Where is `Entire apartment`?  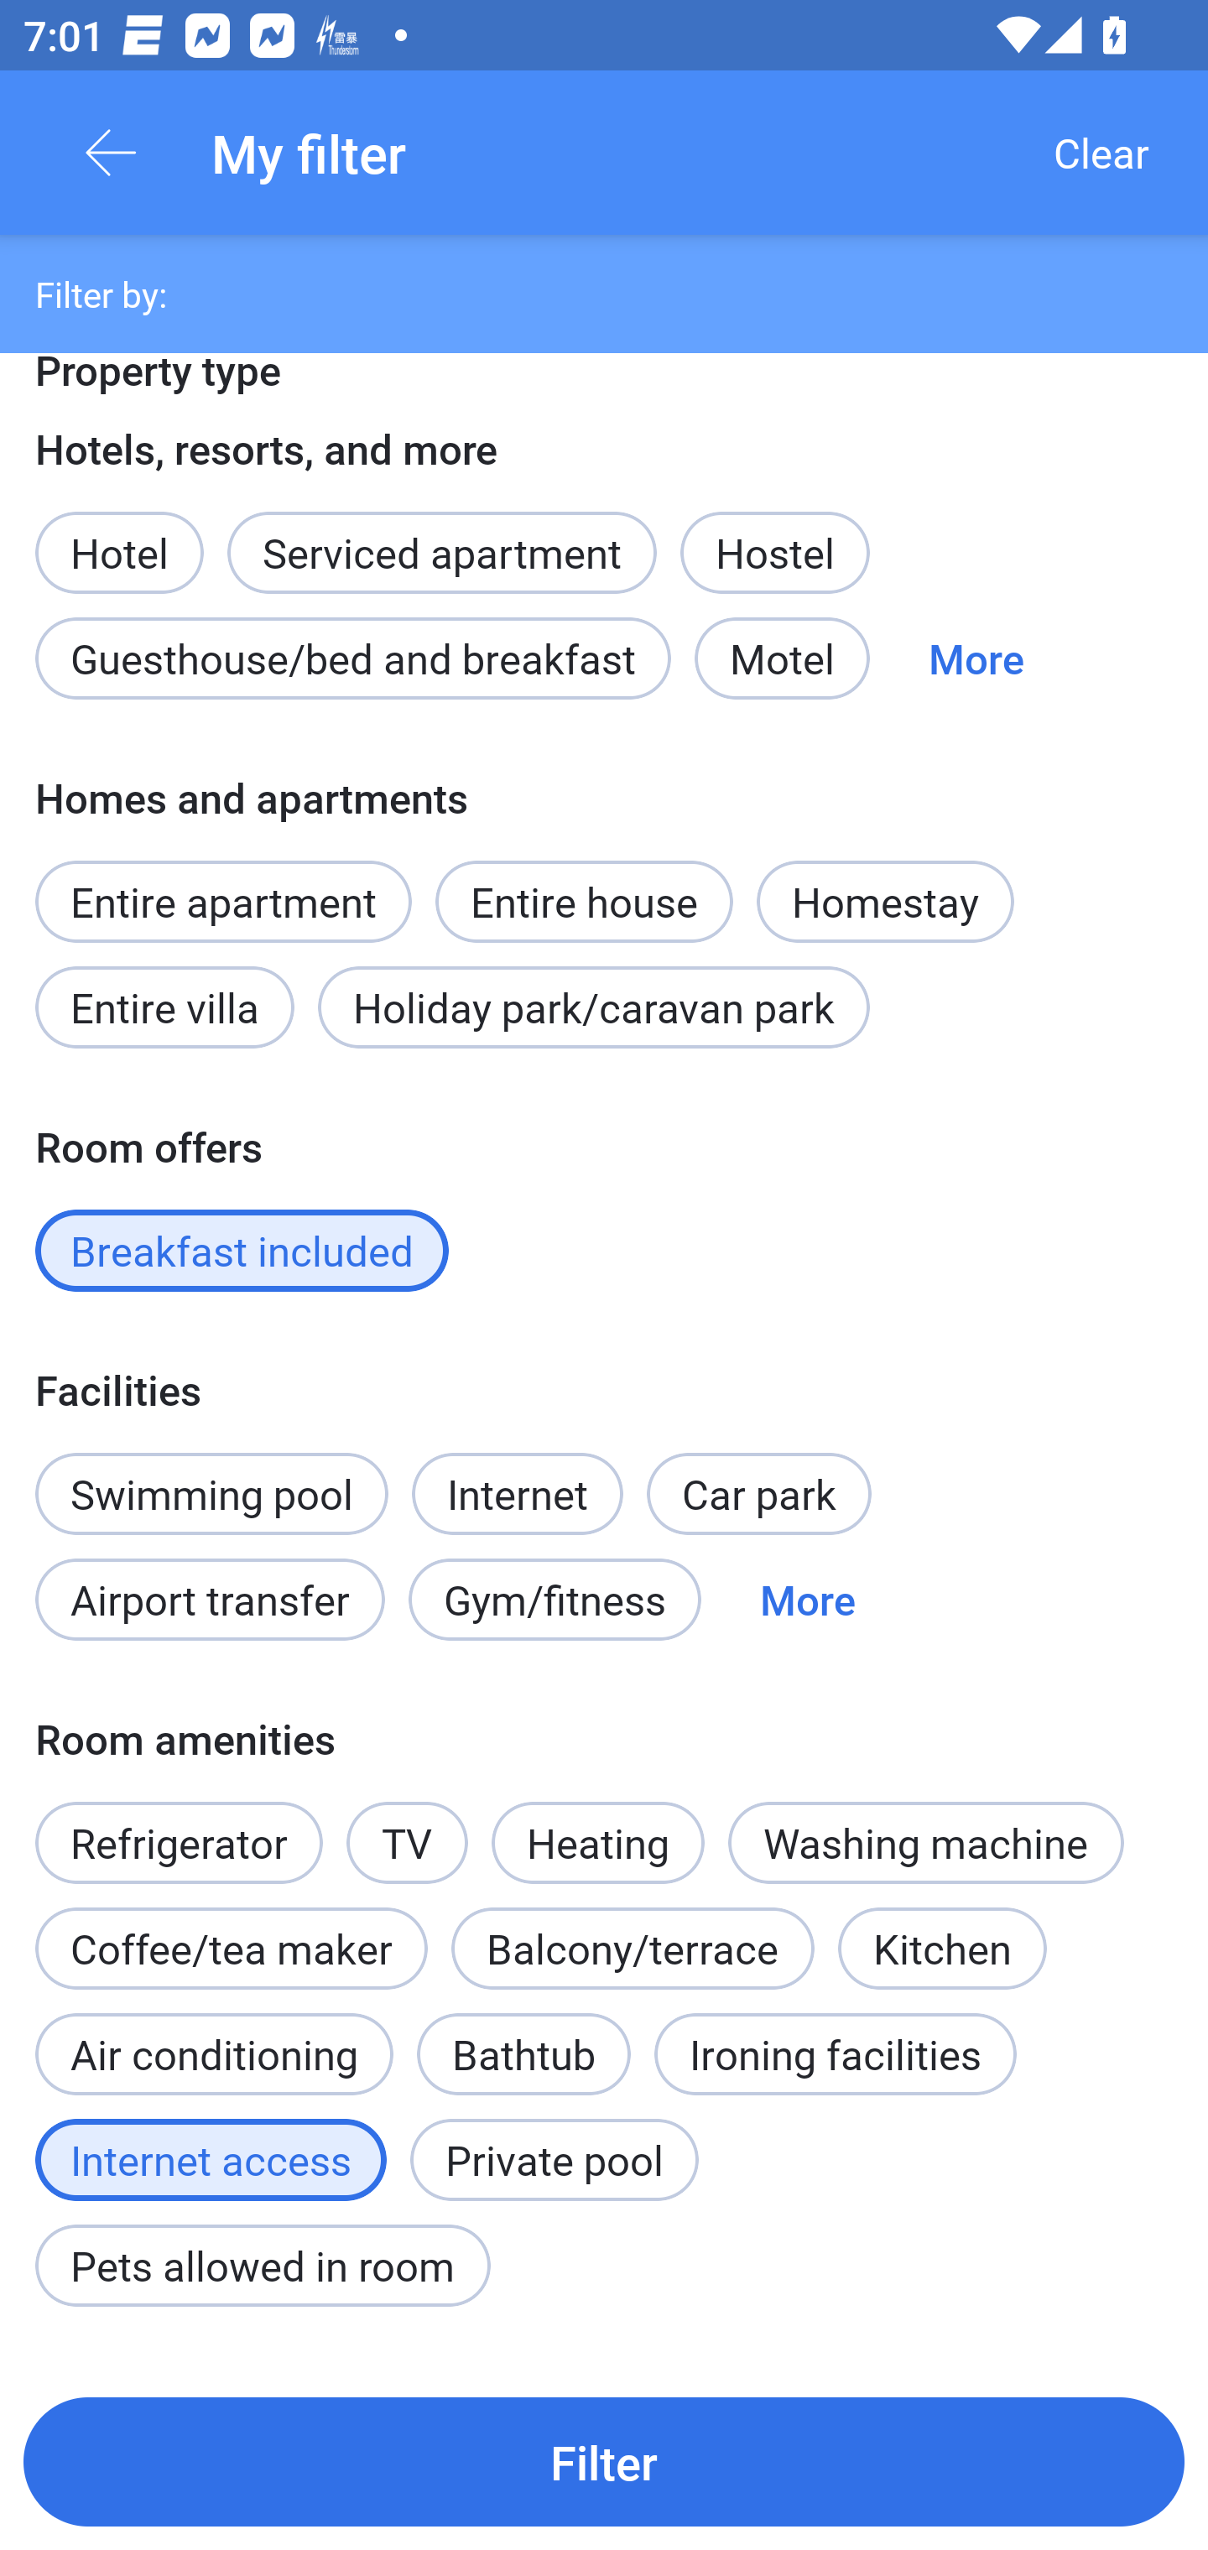
Entire apartment is located at coordinates (223, 901).